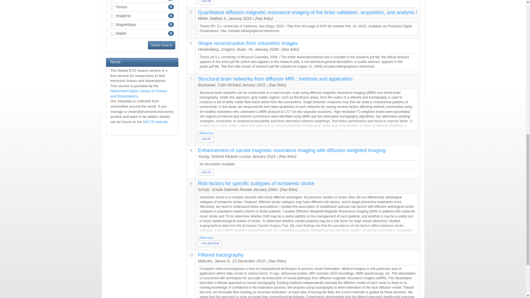  What do you see at coordinates (220, 255) in the screenshot?
I see `Filtered tractography` at bounding box center [220, 255].